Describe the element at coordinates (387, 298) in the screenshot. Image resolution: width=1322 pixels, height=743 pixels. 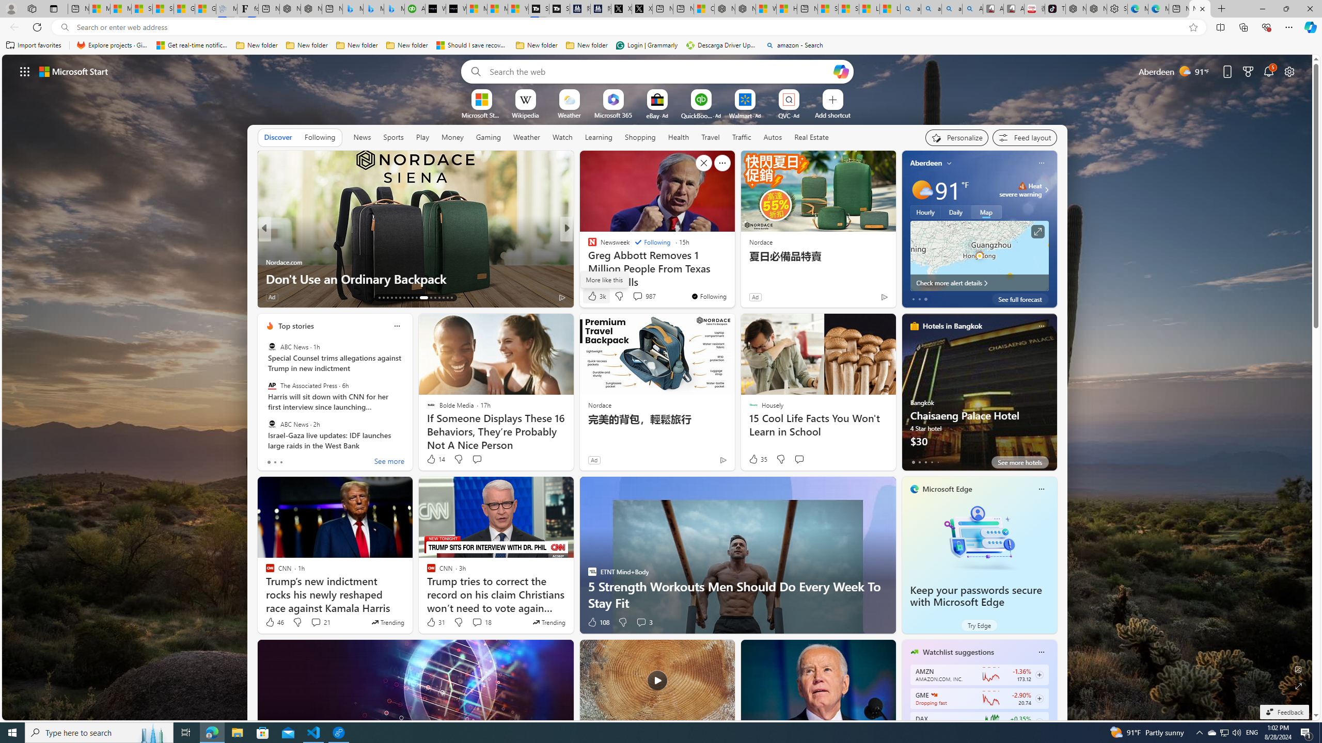
I see `AutomationID: tab-15` at that location.